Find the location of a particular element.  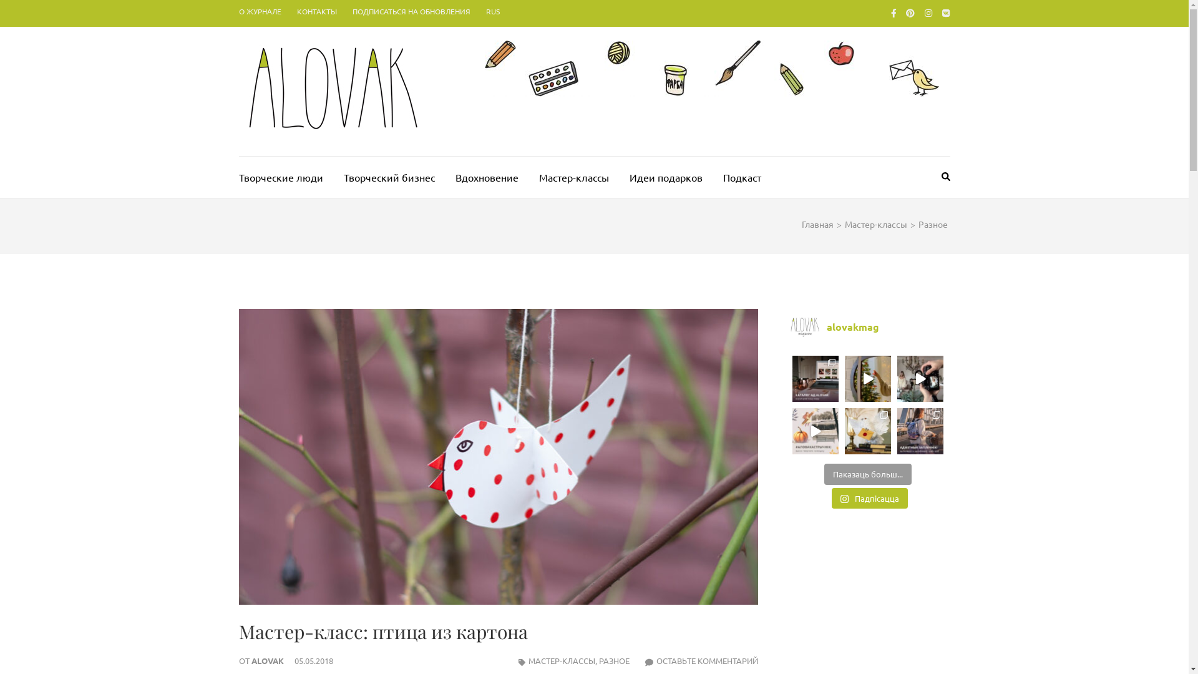

ALOVAK is located at coordinates (267, 660).